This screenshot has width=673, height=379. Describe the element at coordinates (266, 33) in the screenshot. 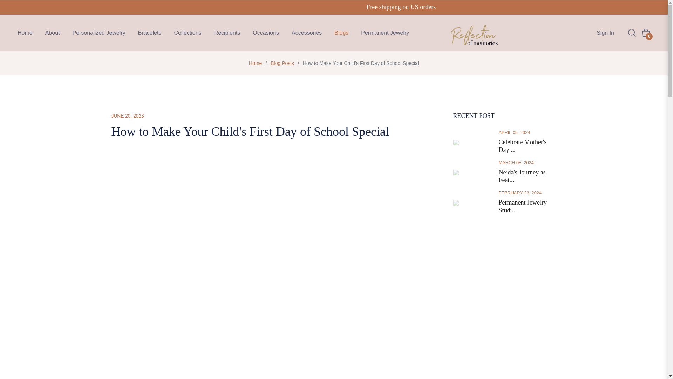

I see `Occasions` at that location.